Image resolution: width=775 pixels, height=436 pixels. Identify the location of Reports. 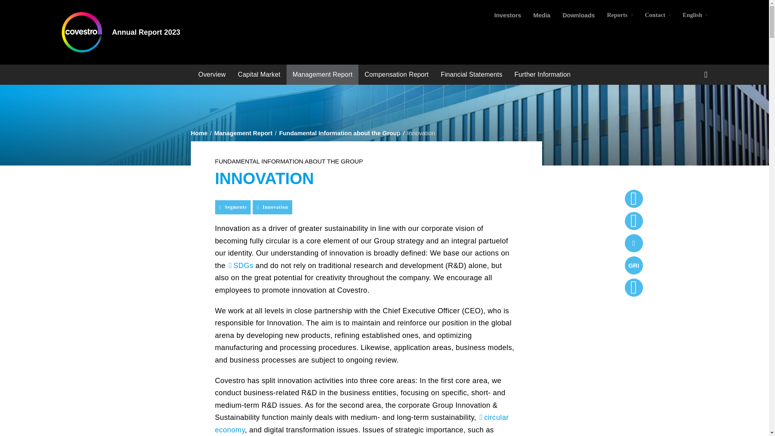
(620, 15).